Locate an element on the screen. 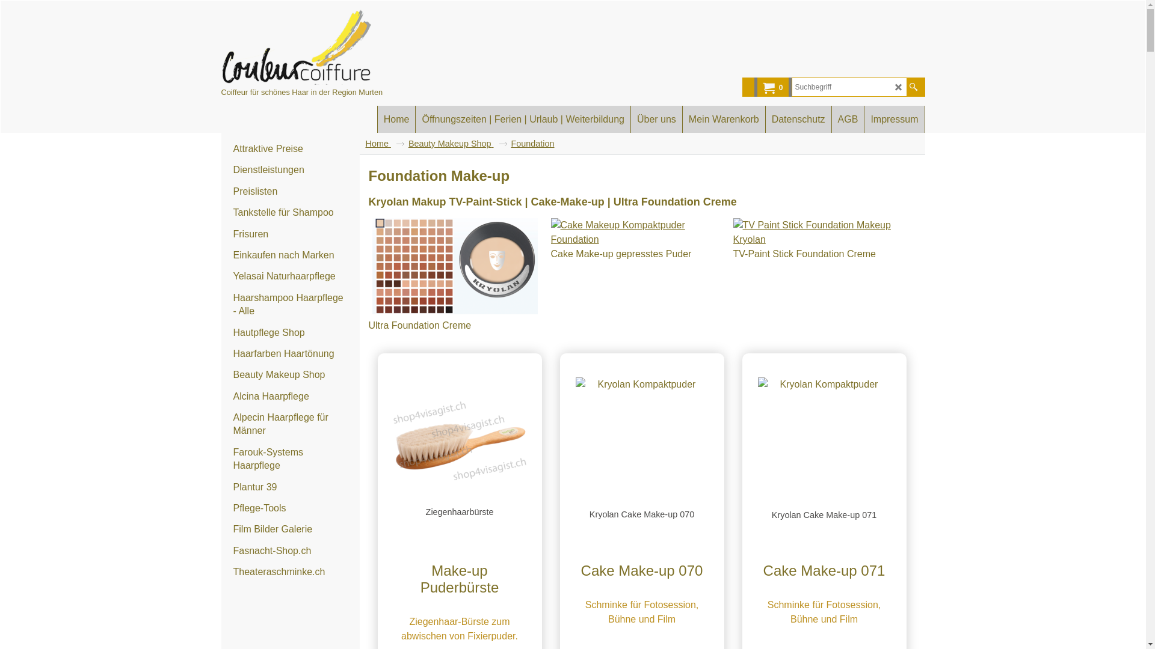 Image resolution: width=1155 pixels, height=649 pixels. Suche is located at coordinates (913, 87).